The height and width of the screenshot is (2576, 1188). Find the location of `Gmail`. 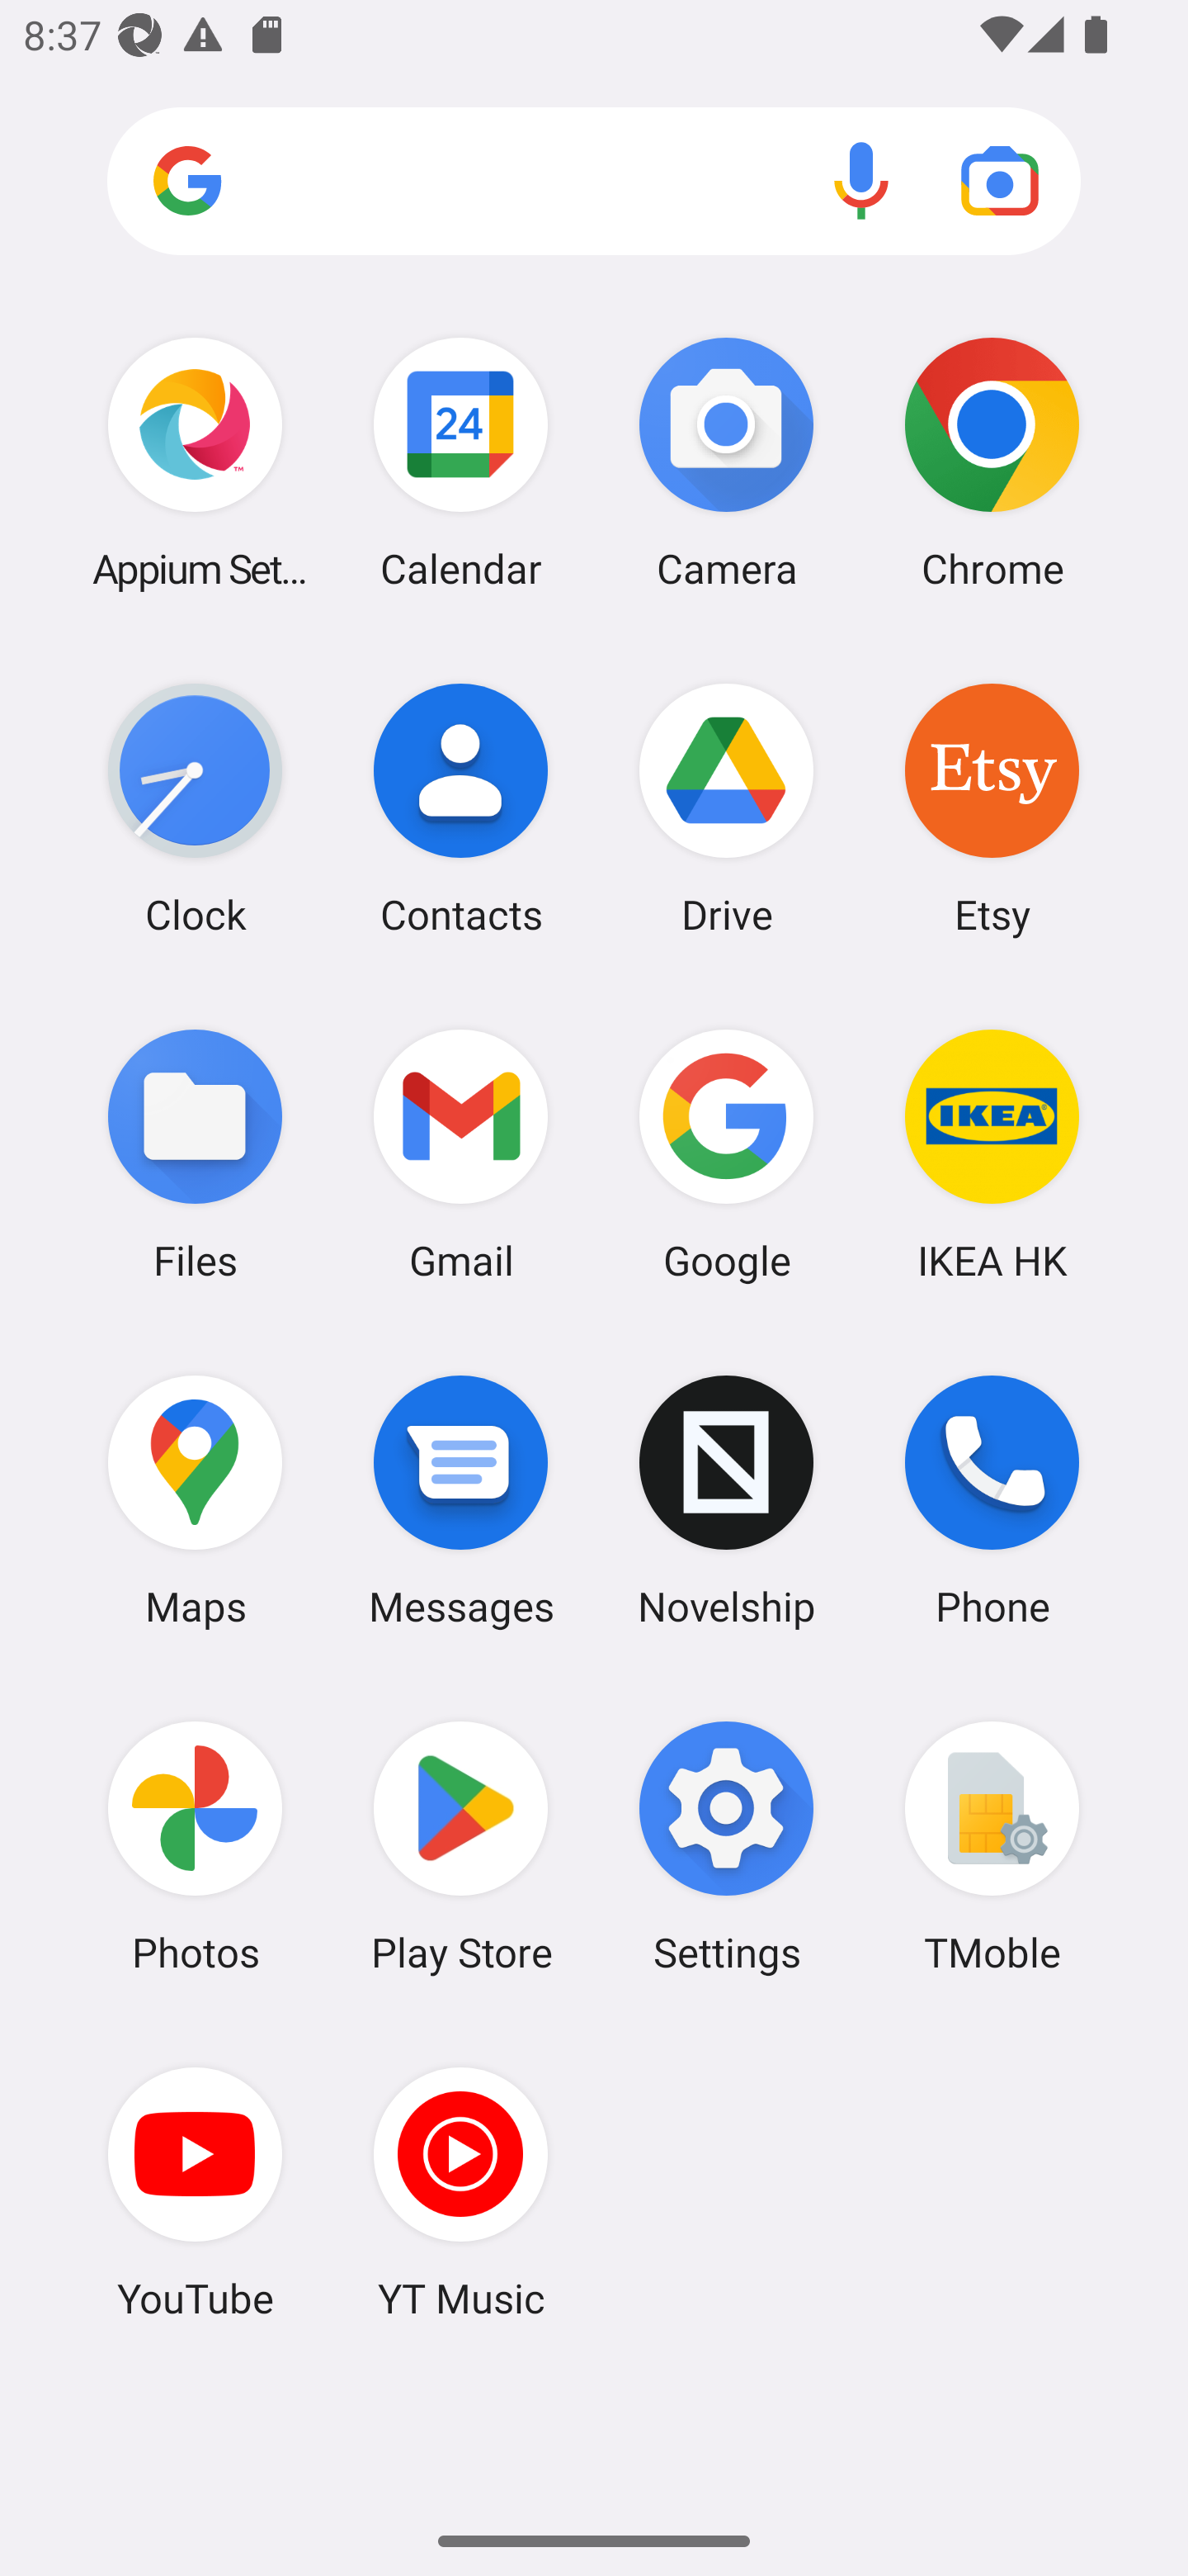

Gmail is located at coordinates (460, 1153).